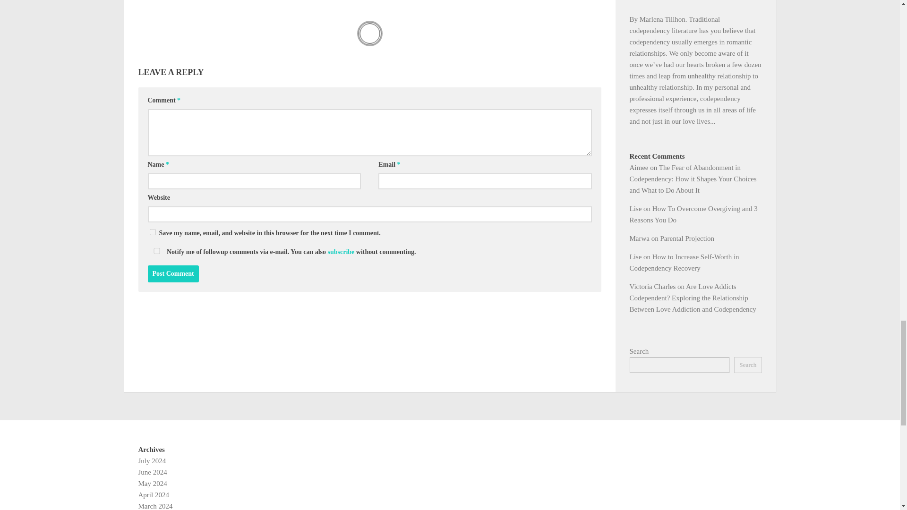  I want to click on Parental Projection, so click(687, 238).